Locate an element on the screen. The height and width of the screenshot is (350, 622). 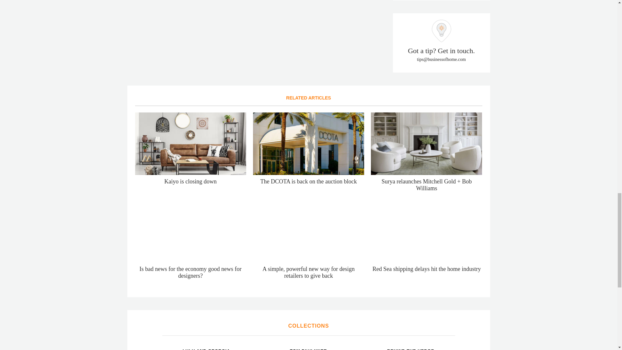
2024 Collections is located at coordinates (267, 345).